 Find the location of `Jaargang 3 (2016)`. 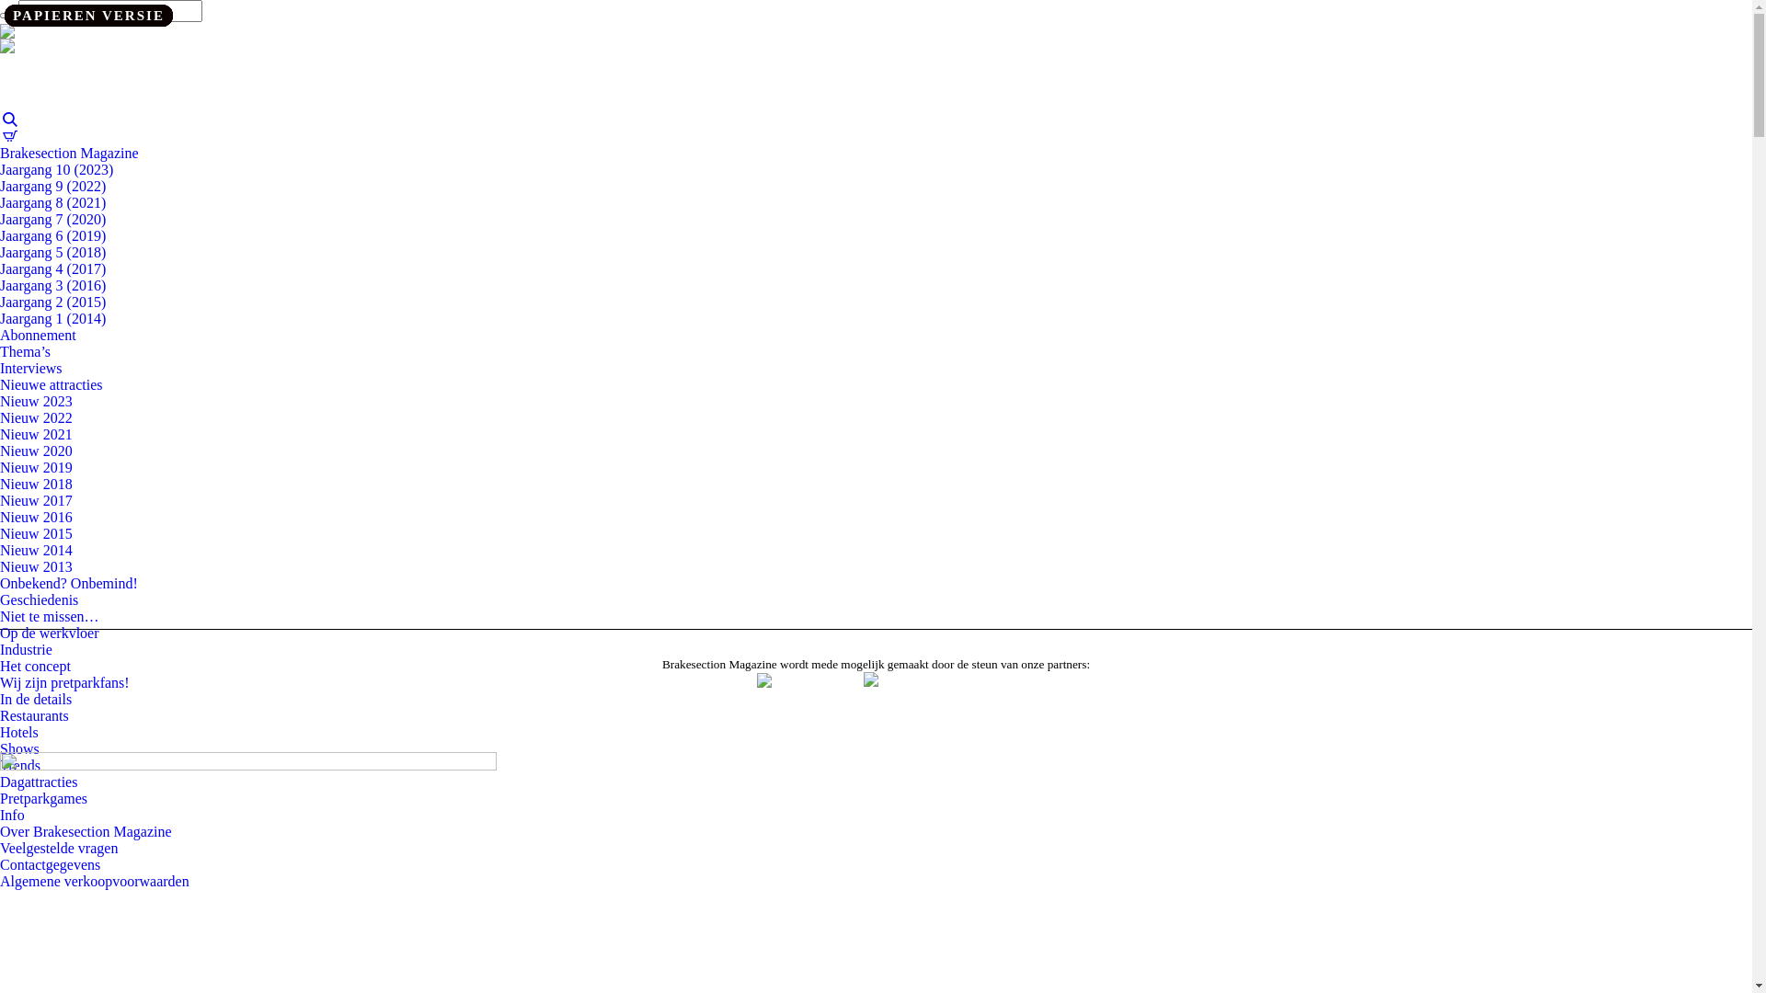

Jaargang 3 (2016) is located at coordinates (53, 285).